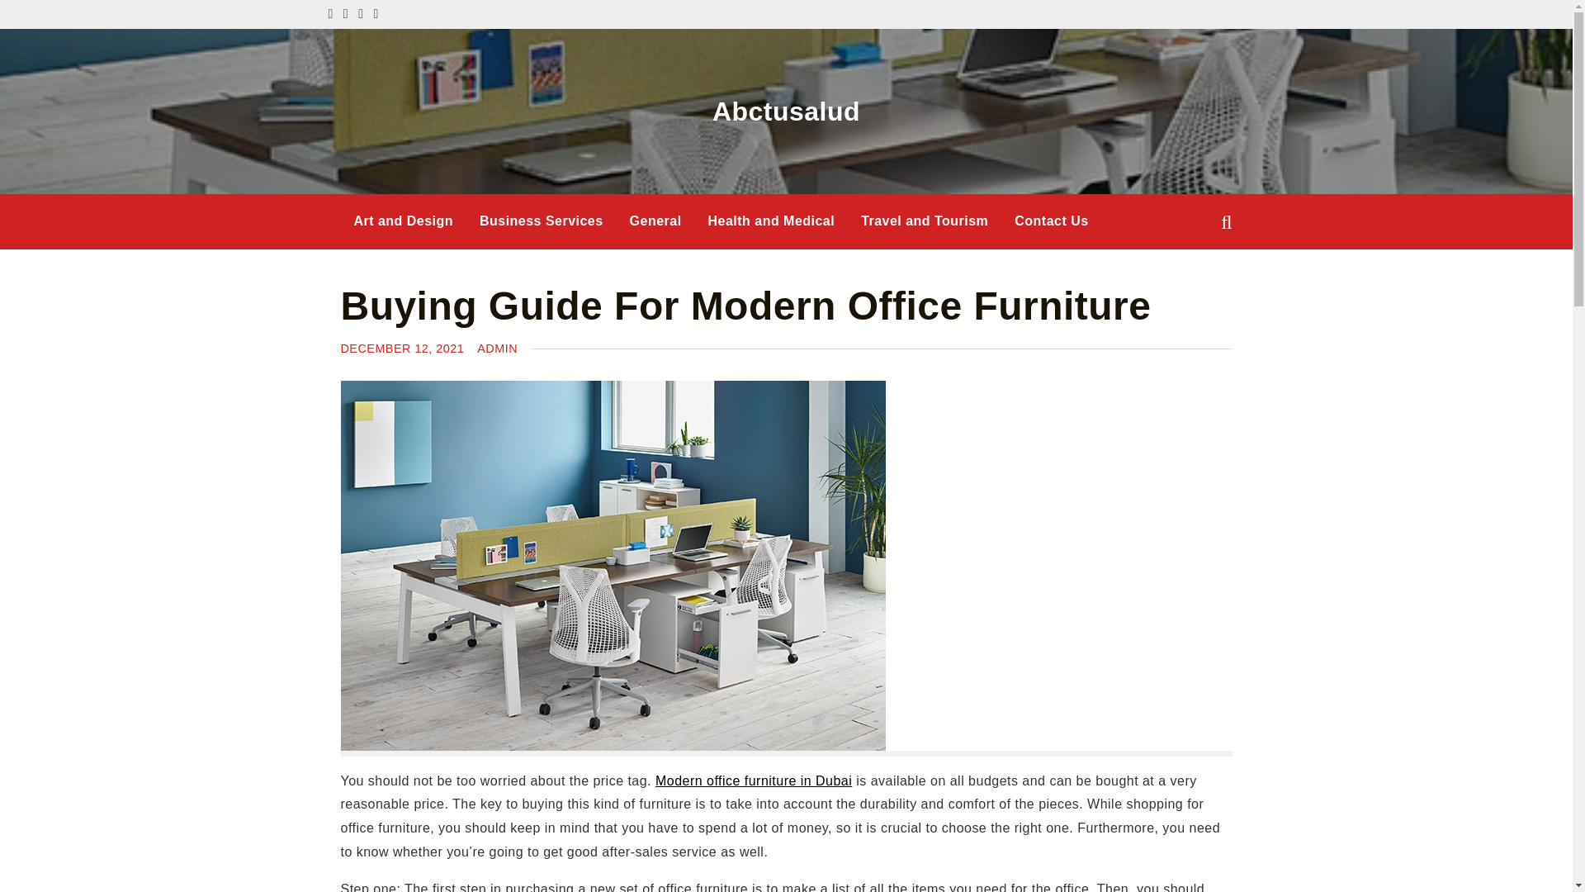 The height and width of the screenshot is (892, 1585). Describe the element at coordinates (1052, 221) in the screenshot. I see `Contact Us` at that location.